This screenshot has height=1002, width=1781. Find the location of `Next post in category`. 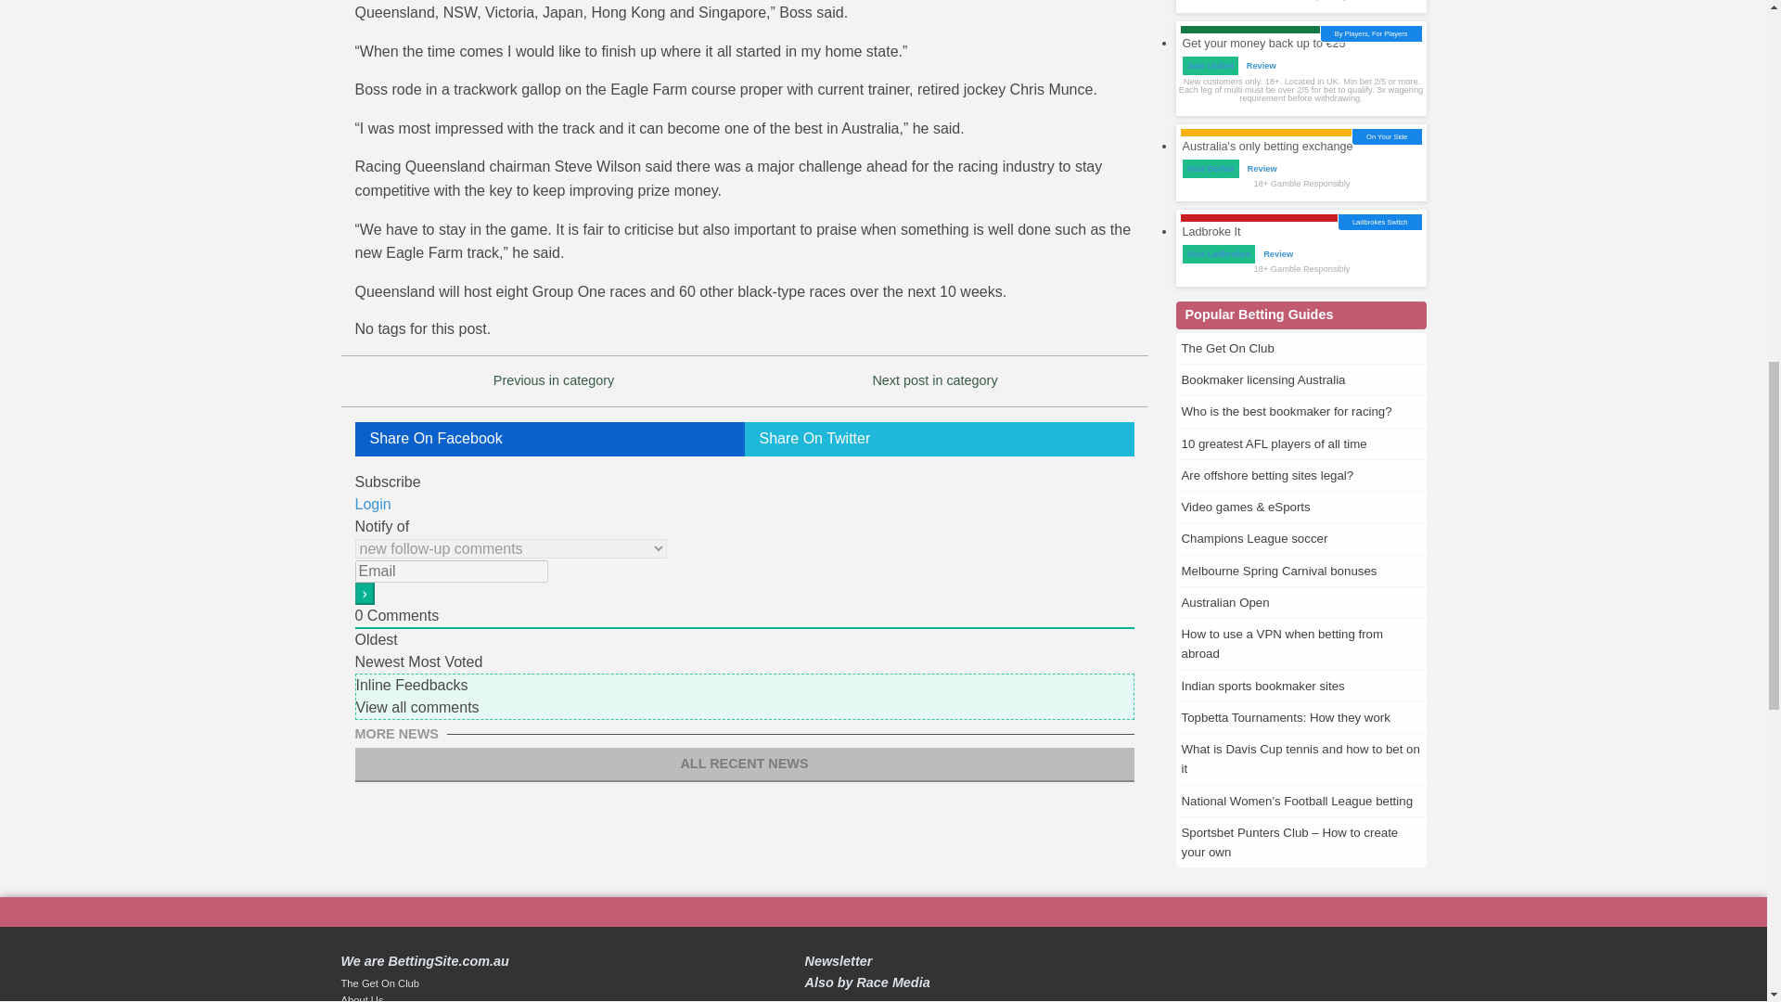

Next post in category is located at coordinates (935, 379).